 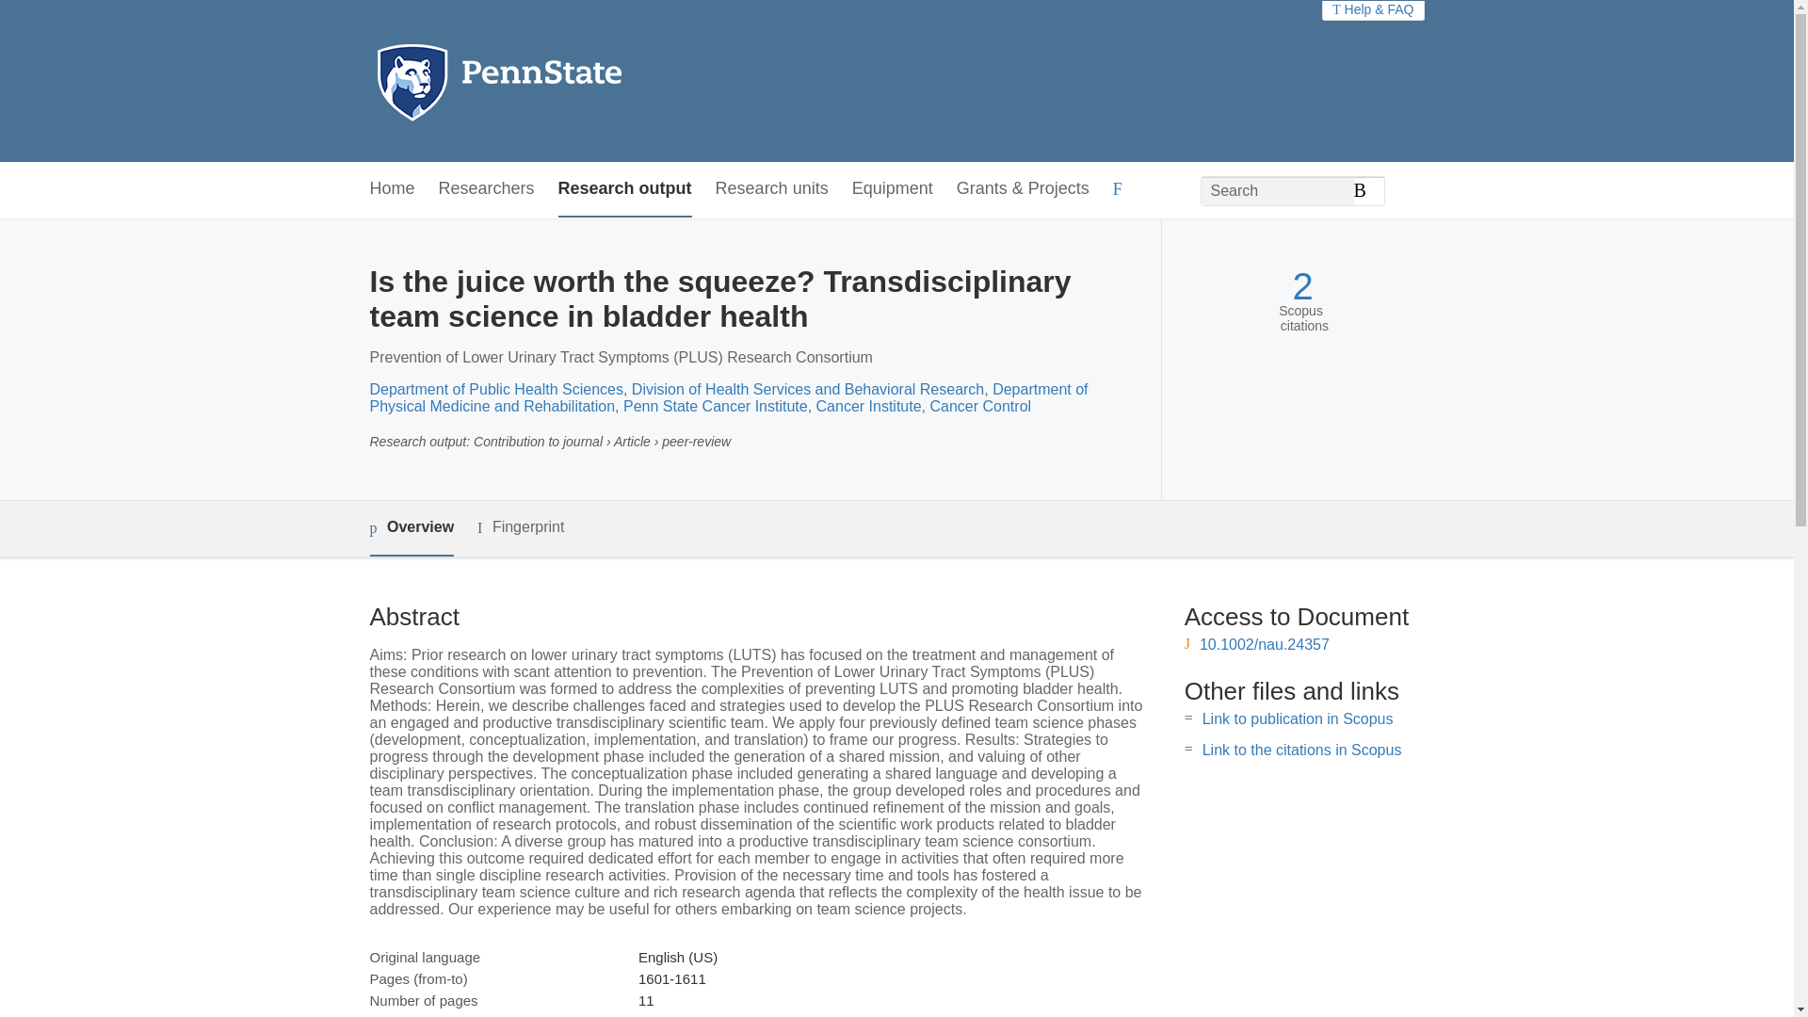 What do you see at coordinates (716, 406) in the screenshot?
I see `Penn State Cancer Institute` at bounding box center [716, 406].